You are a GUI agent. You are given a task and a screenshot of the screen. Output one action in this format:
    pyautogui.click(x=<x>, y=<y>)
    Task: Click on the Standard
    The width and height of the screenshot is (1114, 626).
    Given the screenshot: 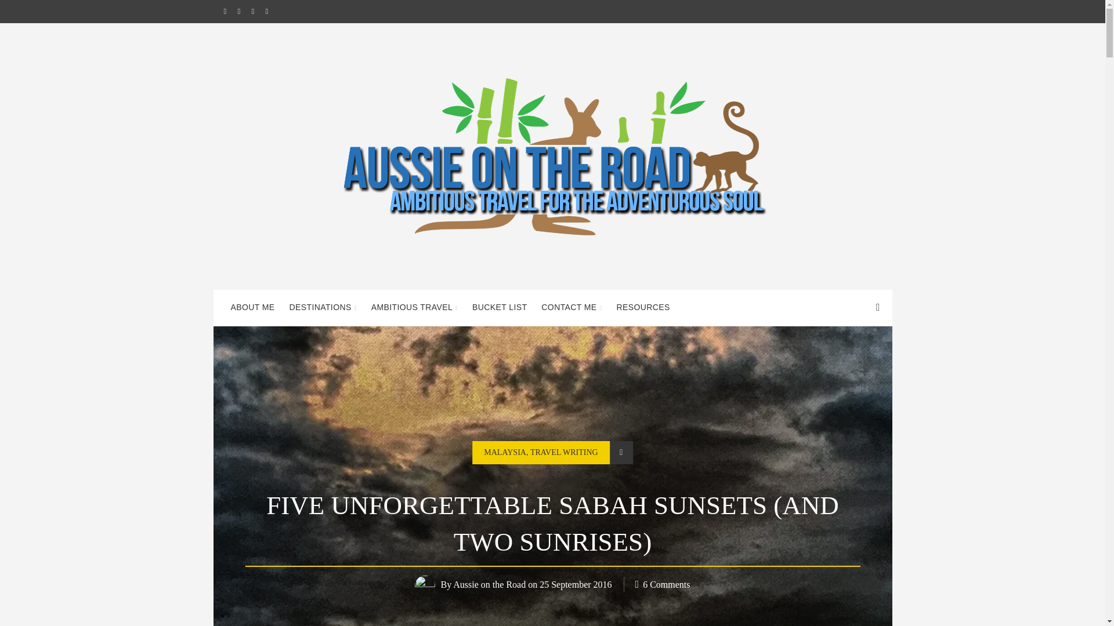 What is the action you would take?
    pyautogui.click(x=621, y=453)
    